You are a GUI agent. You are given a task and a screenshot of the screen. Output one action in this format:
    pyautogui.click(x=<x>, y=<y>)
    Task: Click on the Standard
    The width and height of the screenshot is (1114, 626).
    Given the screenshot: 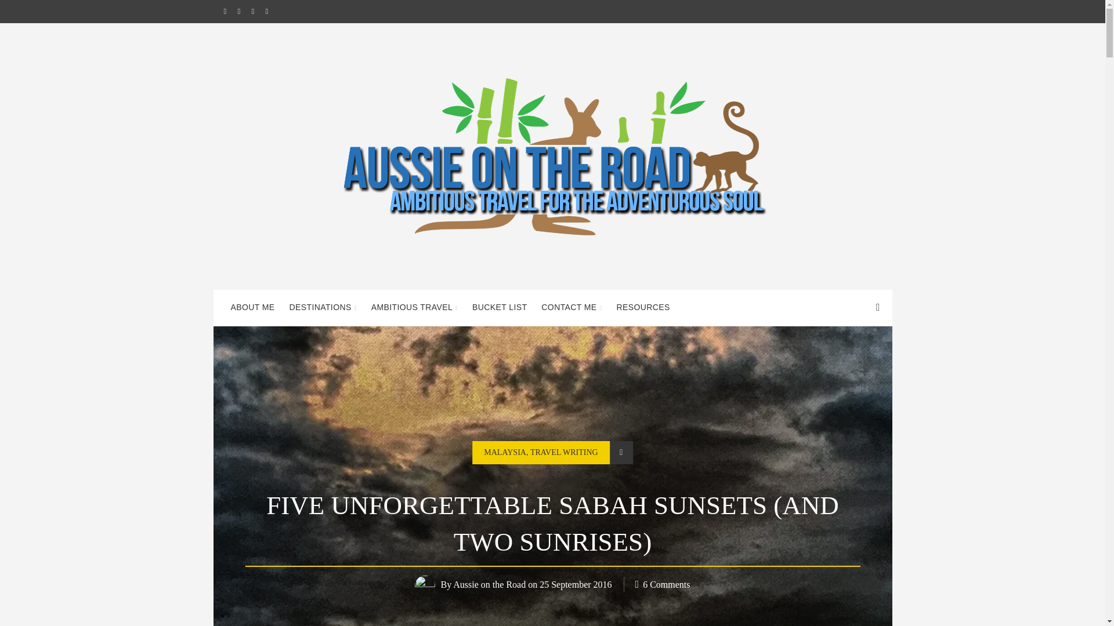 What is the action you would take?
    pyautogui.click(x=621, y=453)
    